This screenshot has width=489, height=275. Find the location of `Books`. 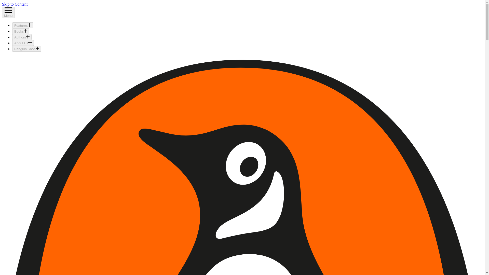

Books is located at coordinates (21, 31).